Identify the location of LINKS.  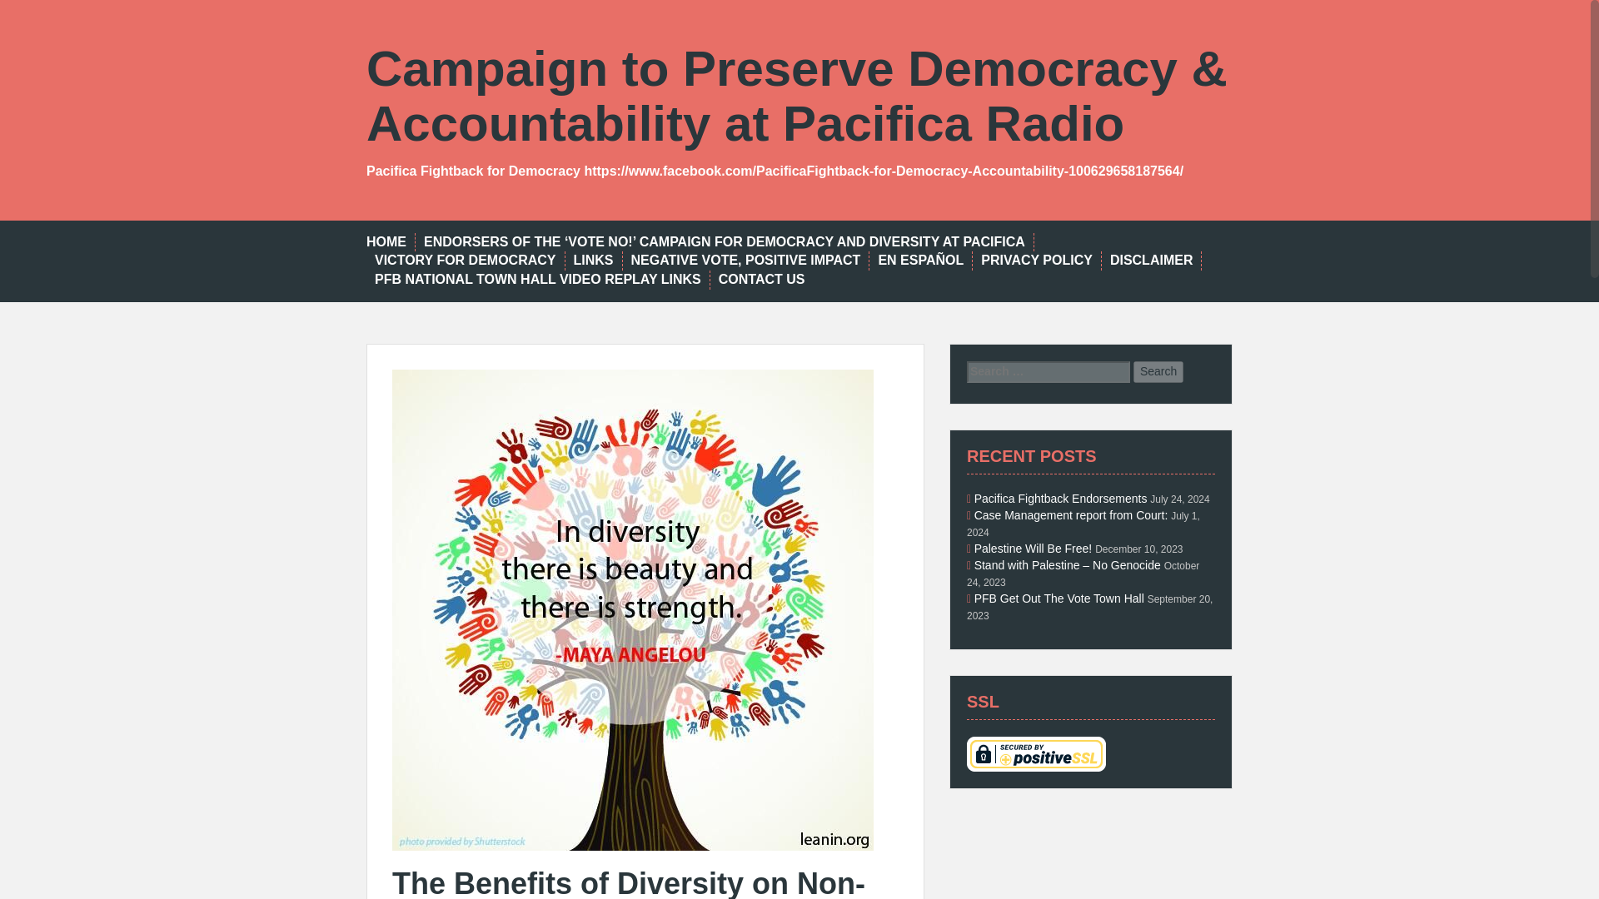
(592, 261).